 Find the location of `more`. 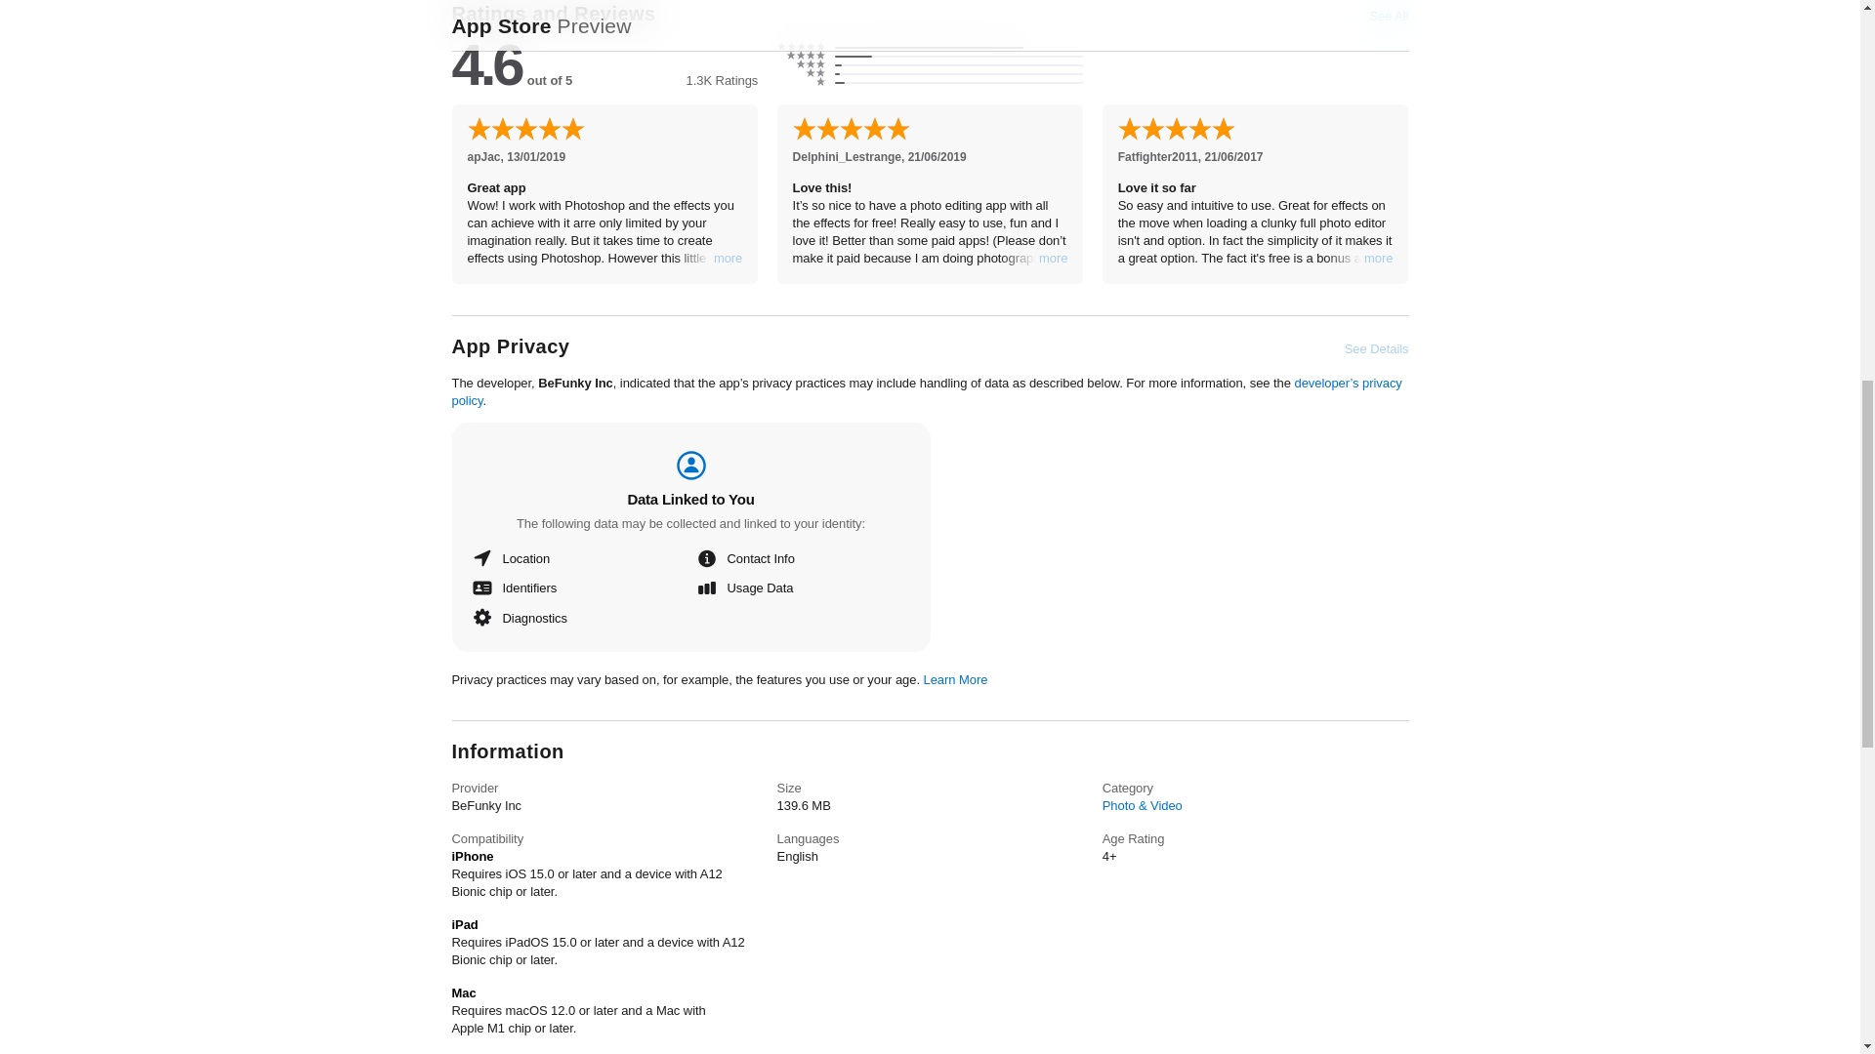

more is located at coordinates (1379, 258).